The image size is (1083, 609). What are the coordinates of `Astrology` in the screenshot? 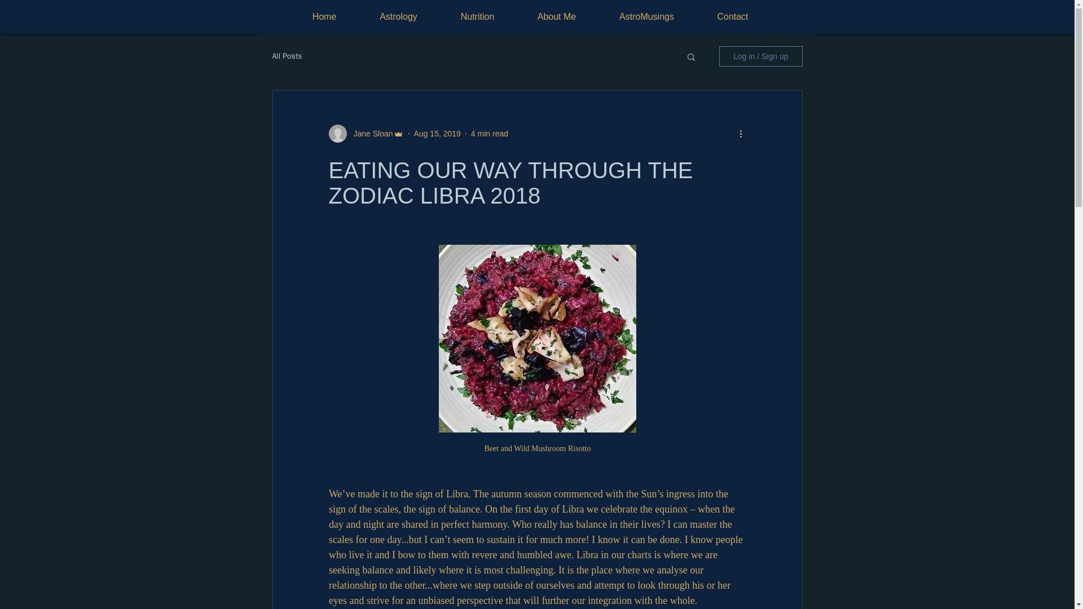 It's located at (381, 17).